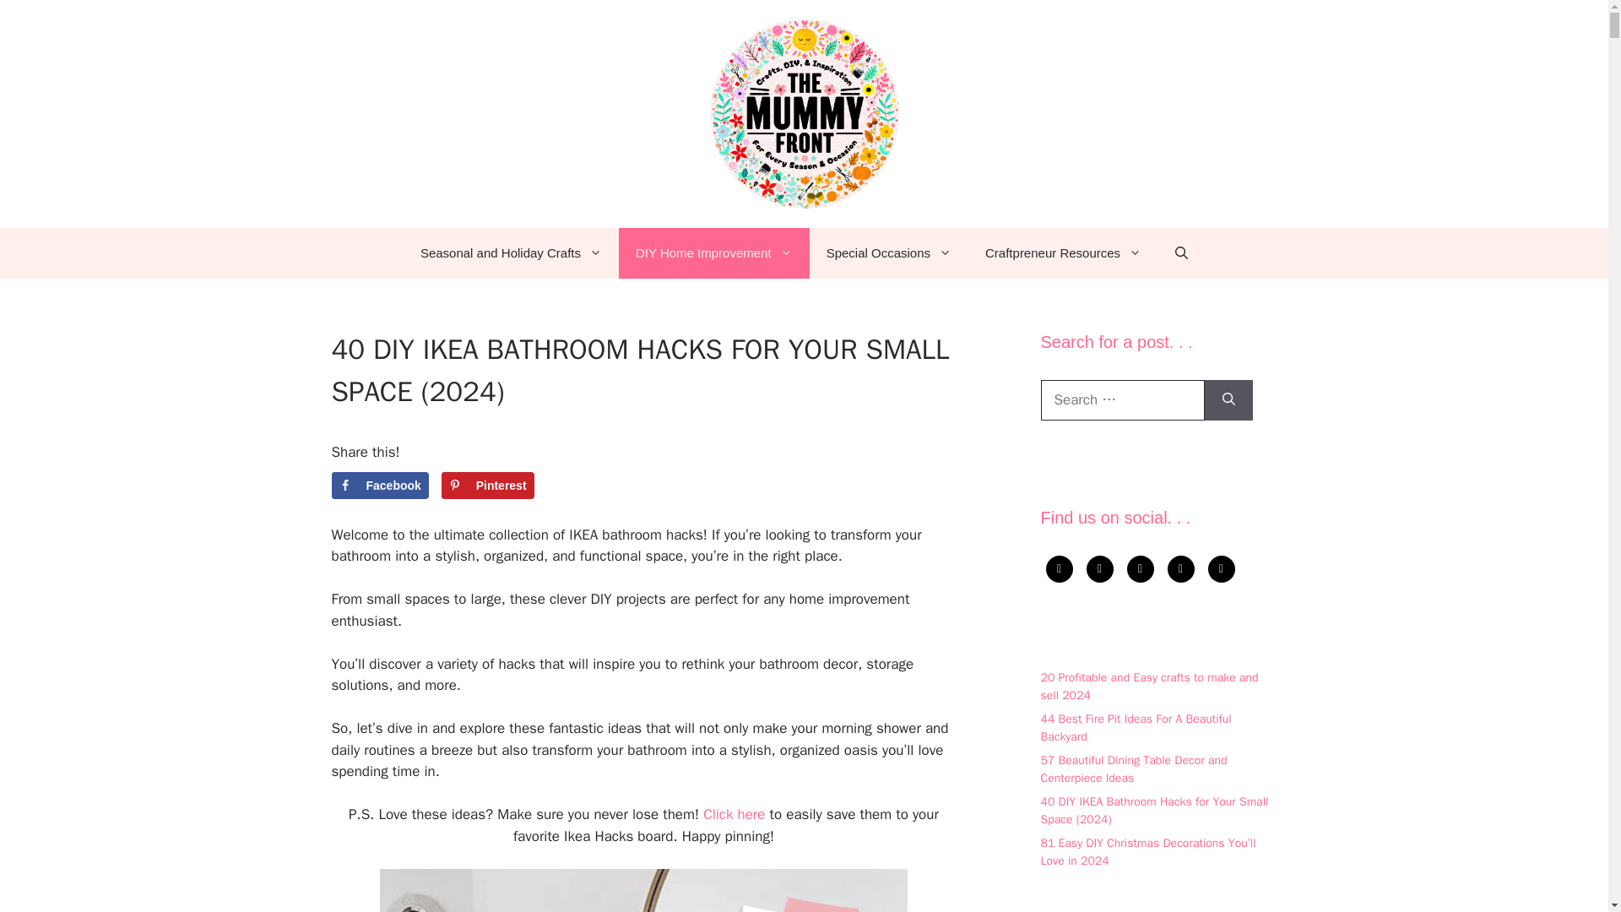 The height and width of the screenshot is (912, 1621). I want to click on Pinterest, so click(488, 485).